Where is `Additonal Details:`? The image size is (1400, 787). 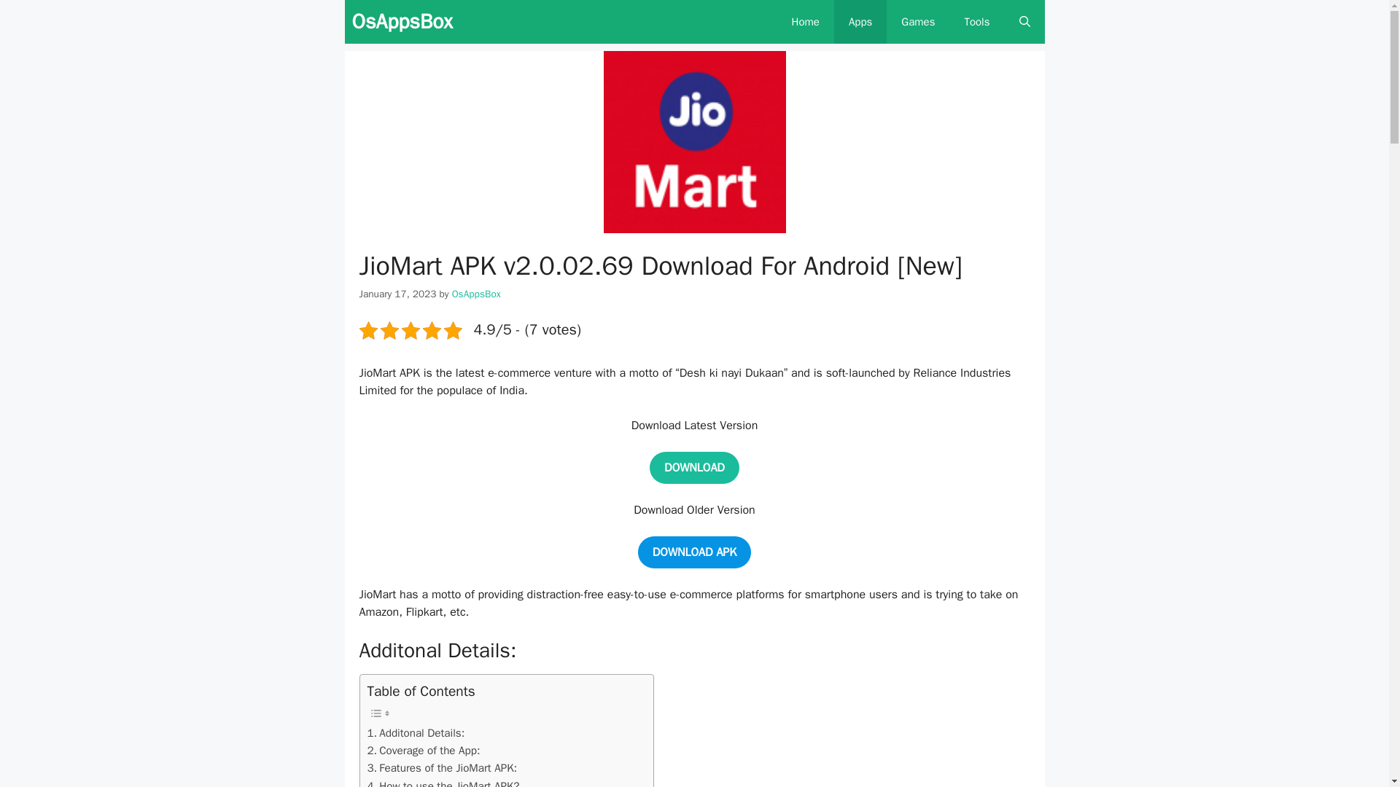
Additonal Details: is located at coordinates (416, 733).